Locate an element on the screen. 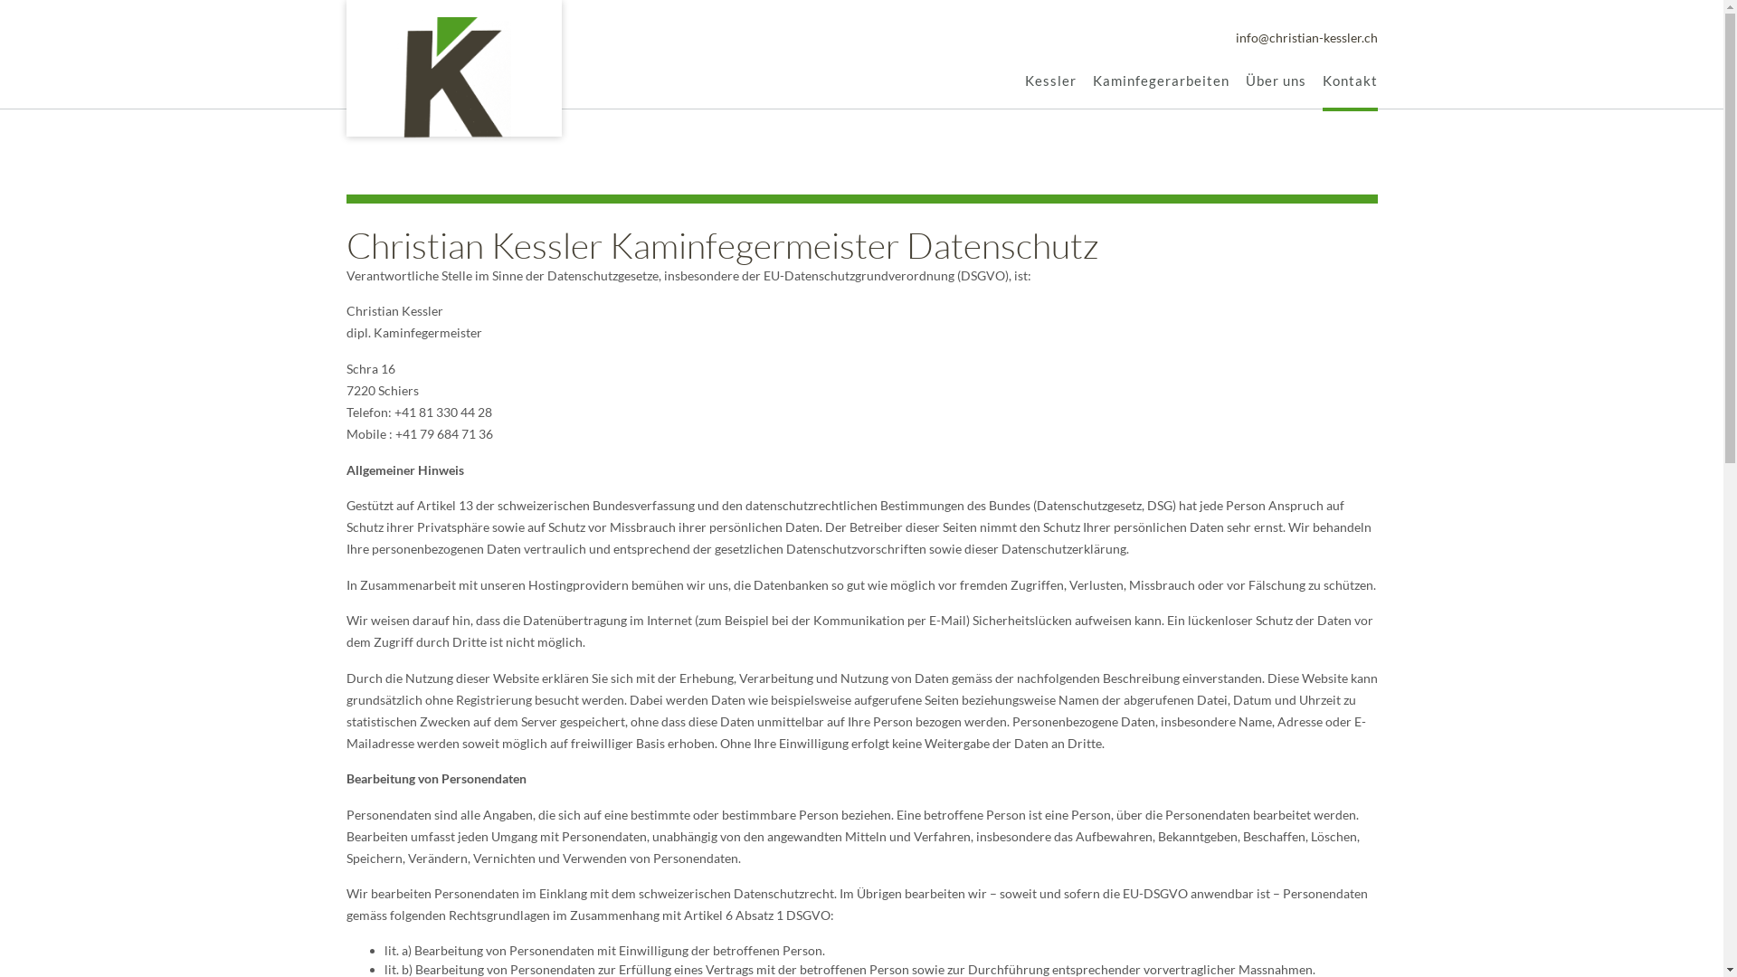 This screenshot has width=1737, height=977. Christian Kessler - Kaminfegermeister is located at coordinates (453, 79).